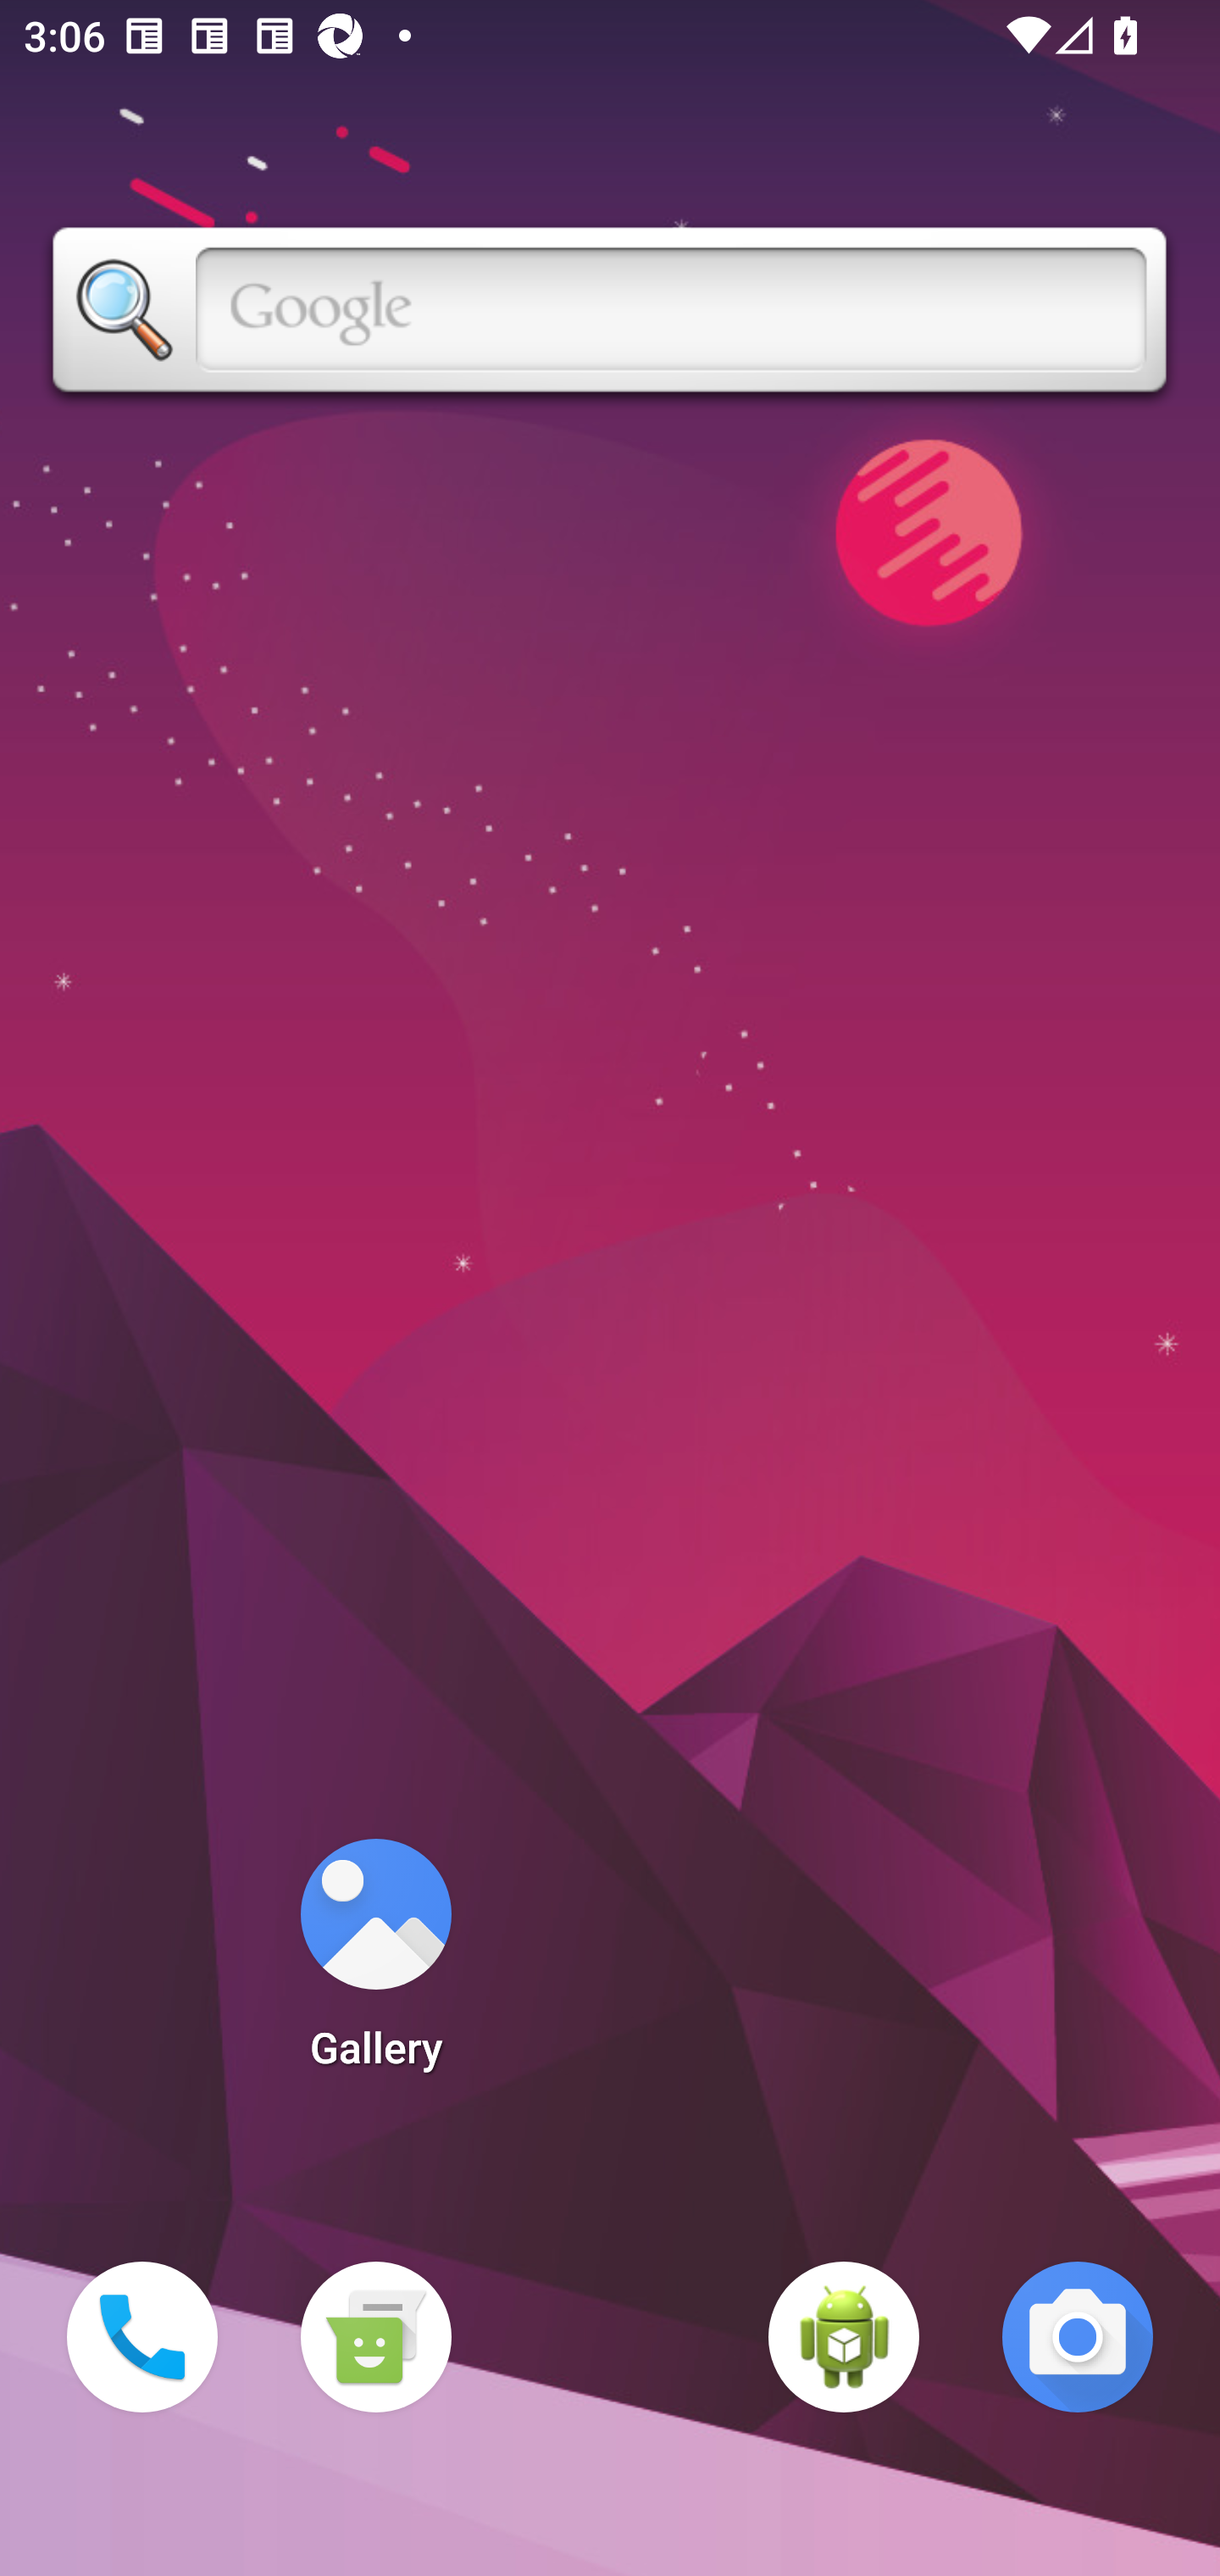  I want to click on Phone, so click(142, 2337).